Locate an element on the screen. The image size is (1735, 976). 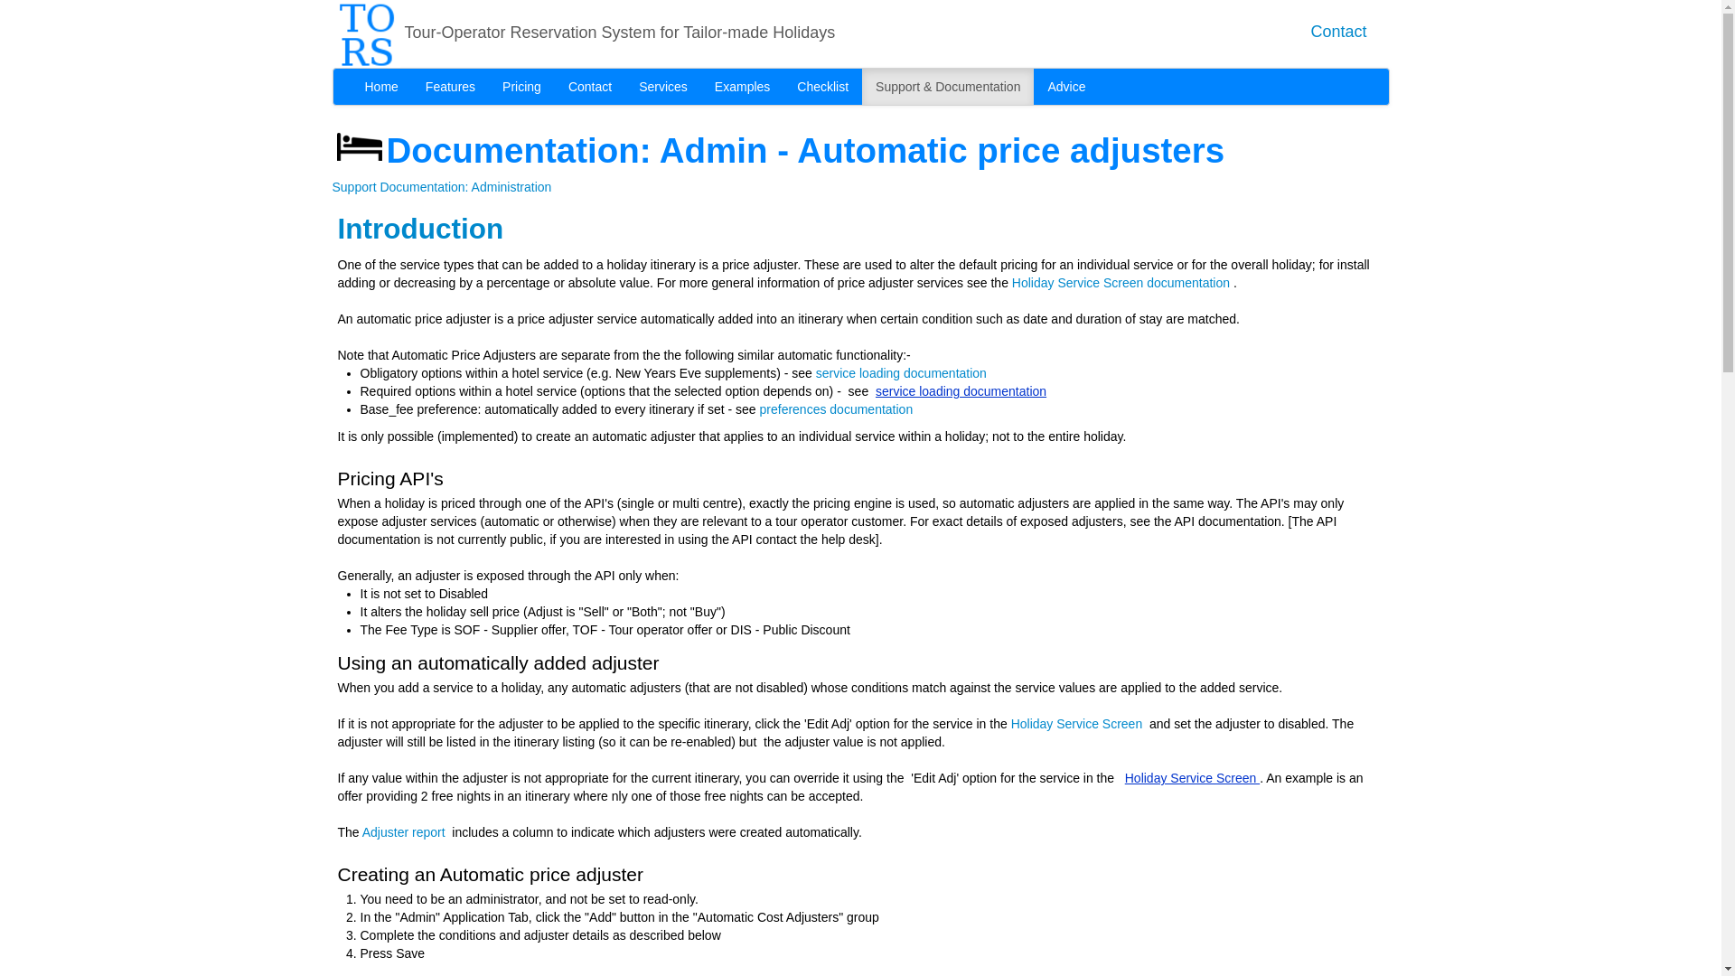
Documentation: Administration is located at coordinates (465, 186).